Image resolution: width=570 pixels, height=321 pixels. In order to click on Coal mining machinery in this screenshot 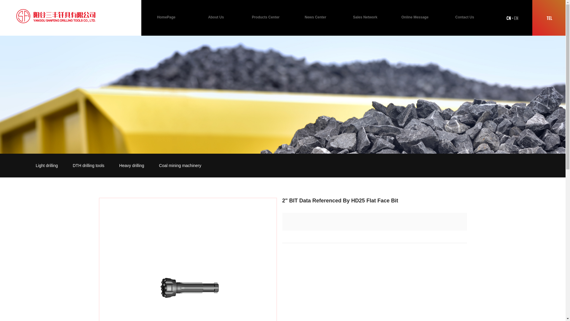, I will do `click(180, 166)`.